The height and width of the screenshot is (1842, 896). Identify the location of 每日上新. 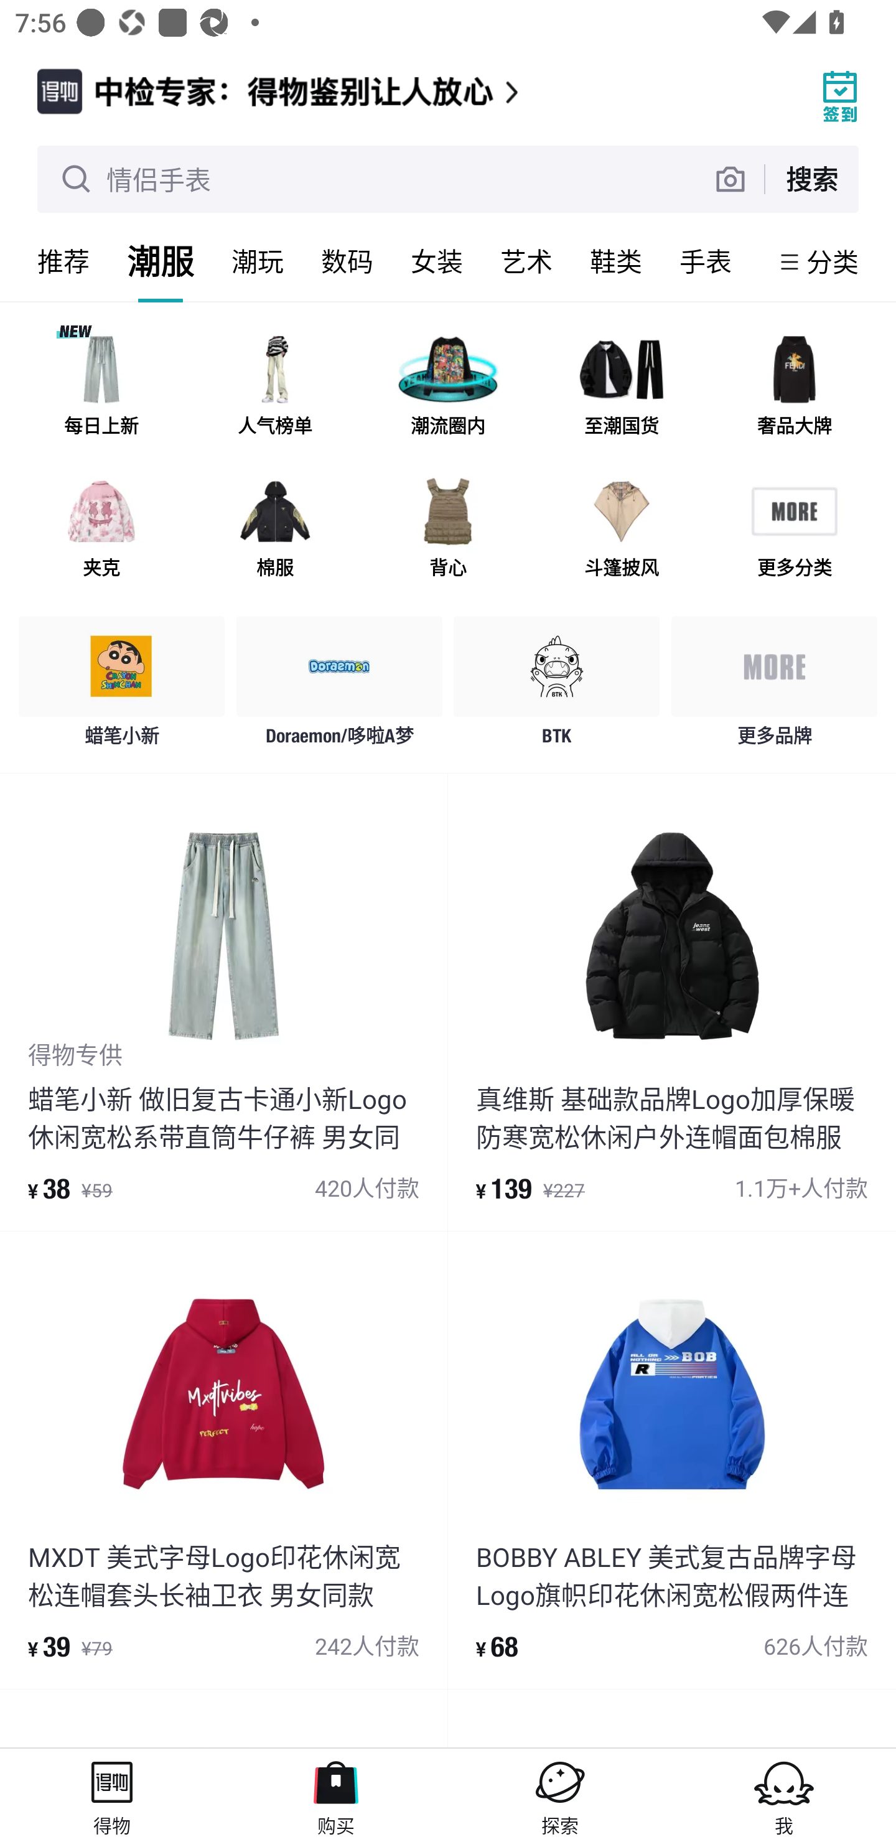
(101, 388).